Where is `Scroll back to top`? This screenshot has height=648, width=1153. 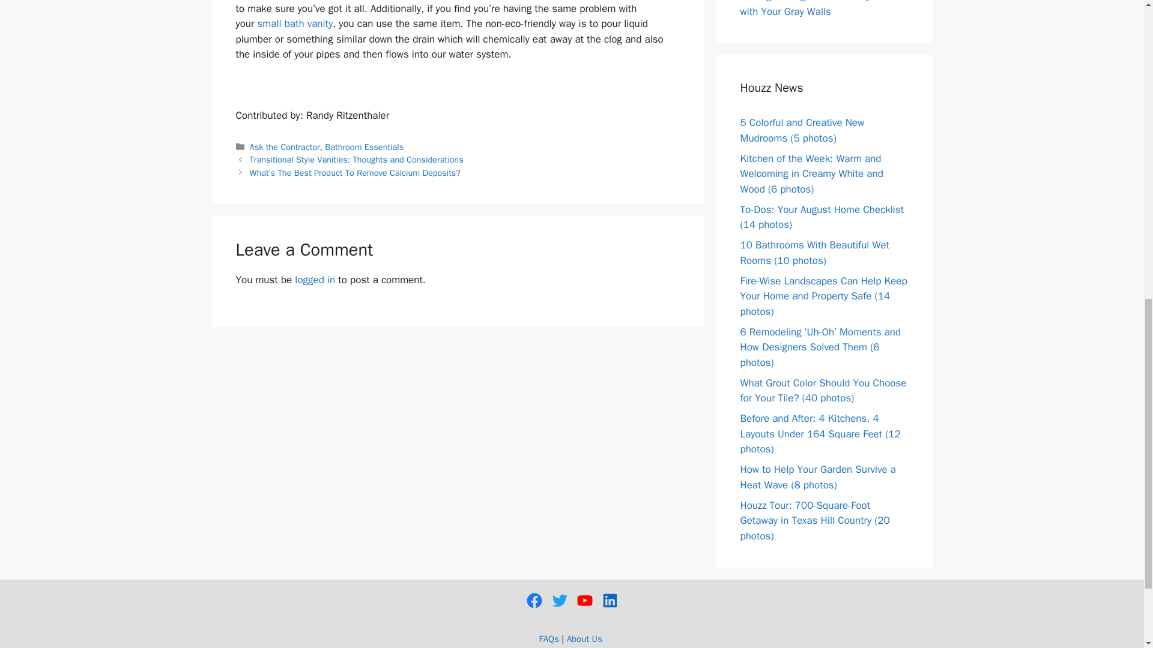 Scroll back to top is located at coordinates (1114, 569).